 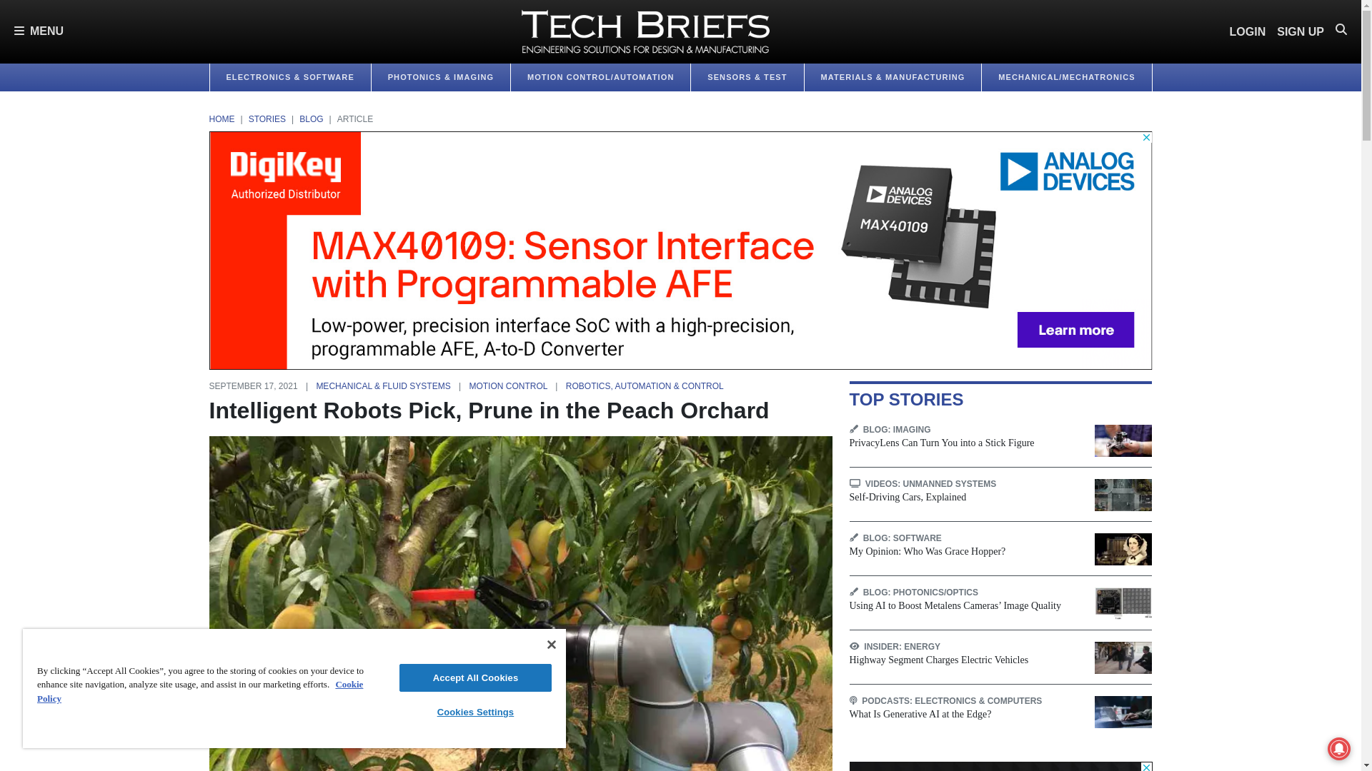 I want to click on MENU, so click(x=39, y=31).